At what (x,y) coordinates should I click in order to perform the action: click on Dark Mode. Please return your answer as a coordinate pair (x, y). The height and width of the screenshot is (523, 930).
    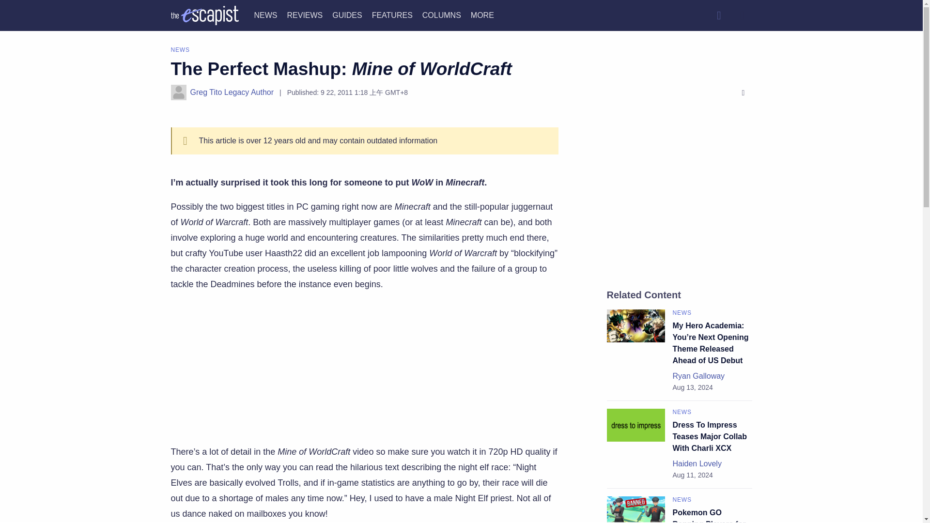
    Looking at the image, I should click on (742, 15).